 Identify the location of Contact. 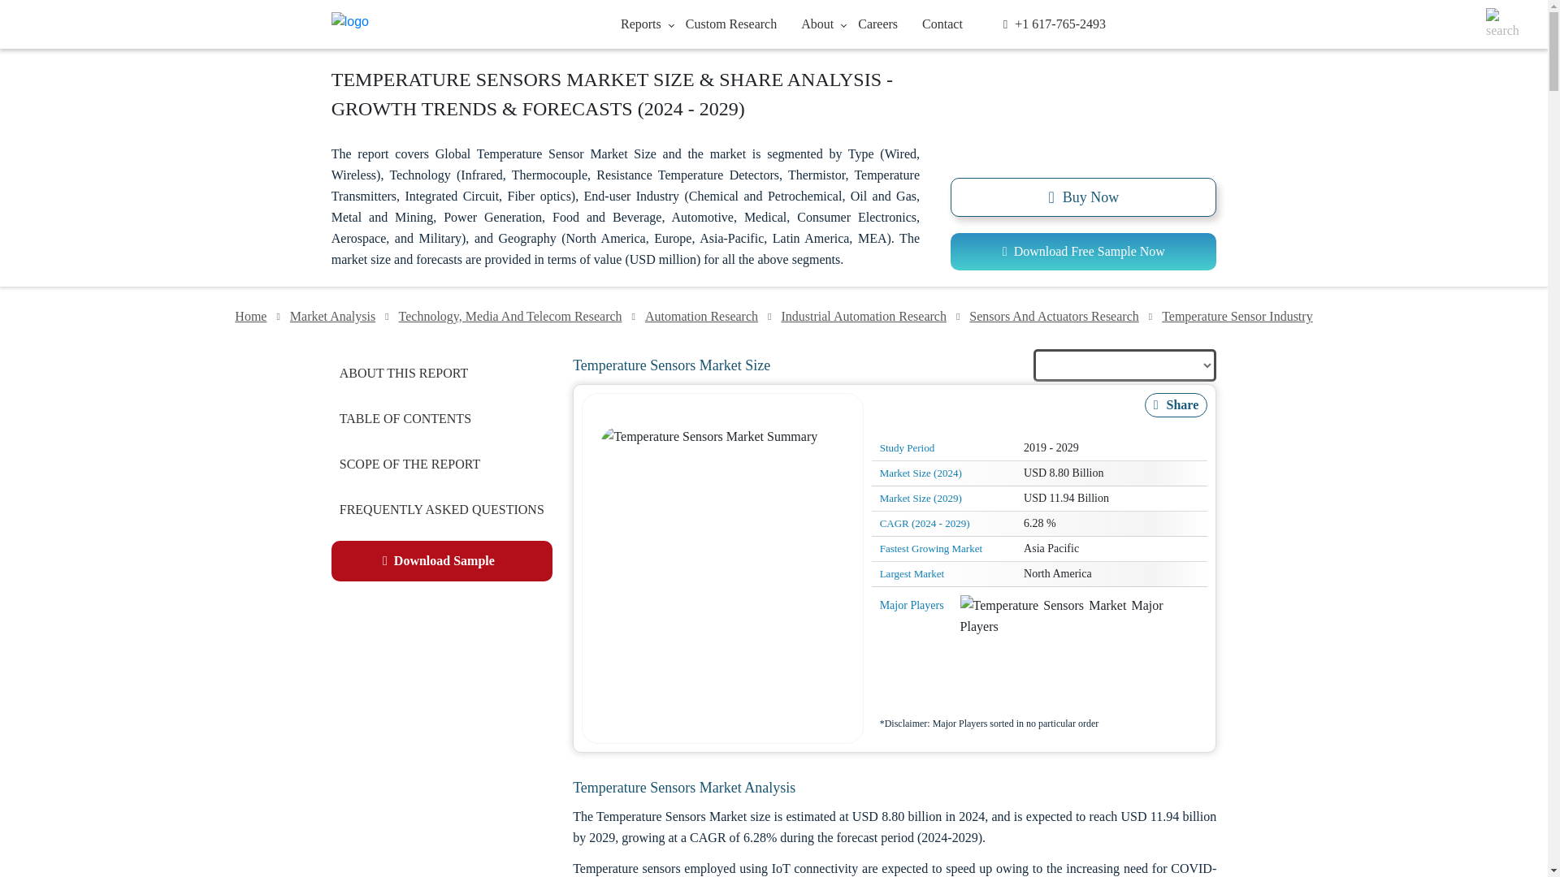
(942, 23).